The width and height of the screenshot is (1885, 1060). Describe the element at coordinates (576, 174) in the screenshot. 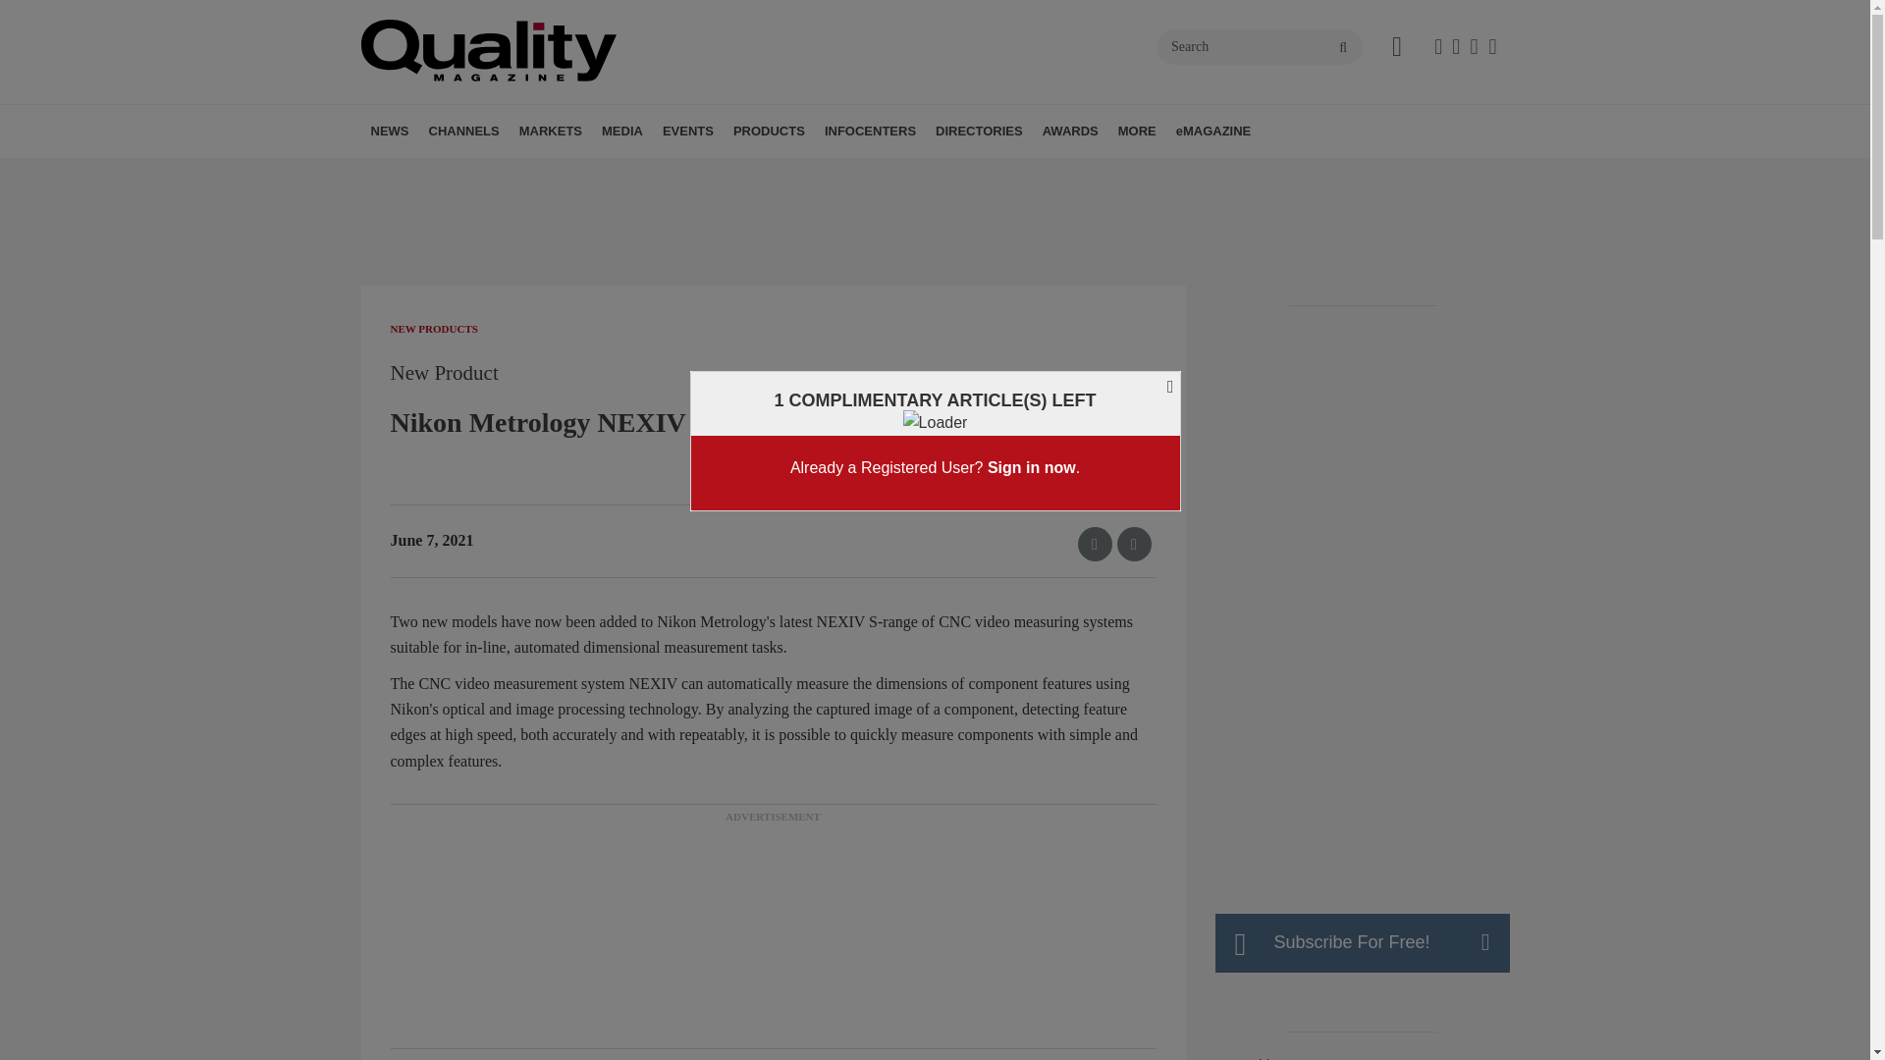

I see `SOFTWARE` at that location.